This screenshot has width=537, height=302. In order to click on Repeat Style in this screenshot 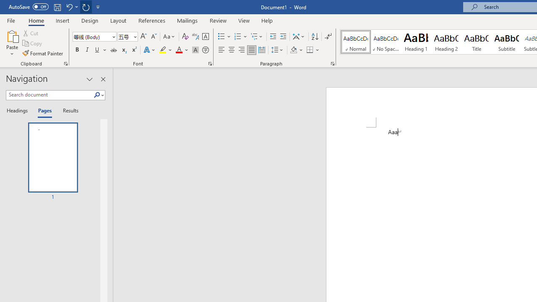, I will do `click(86, 7)`.